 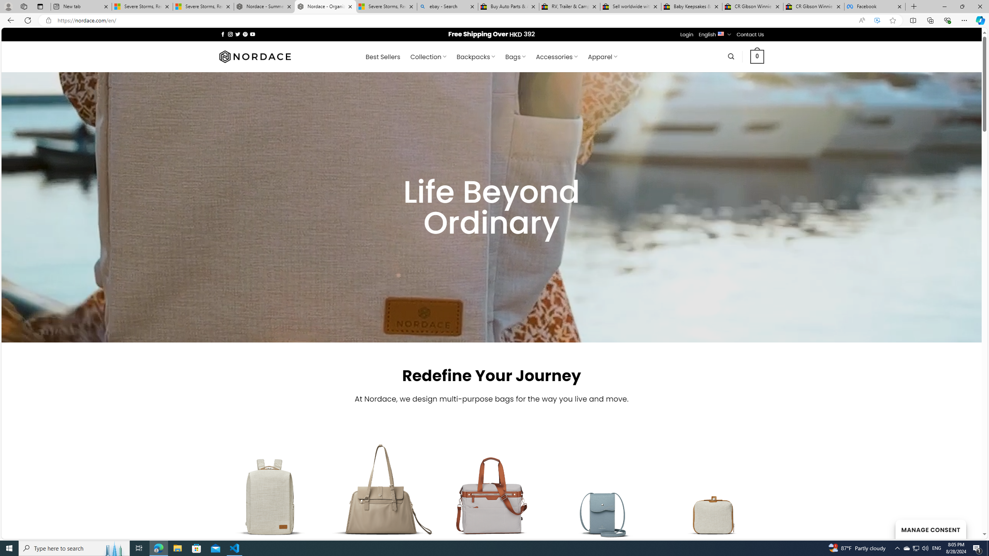 What do you see at coordinates (383, 57) in the screenshot?
I see `  Best Sellers` at bounding box center [383, 57].